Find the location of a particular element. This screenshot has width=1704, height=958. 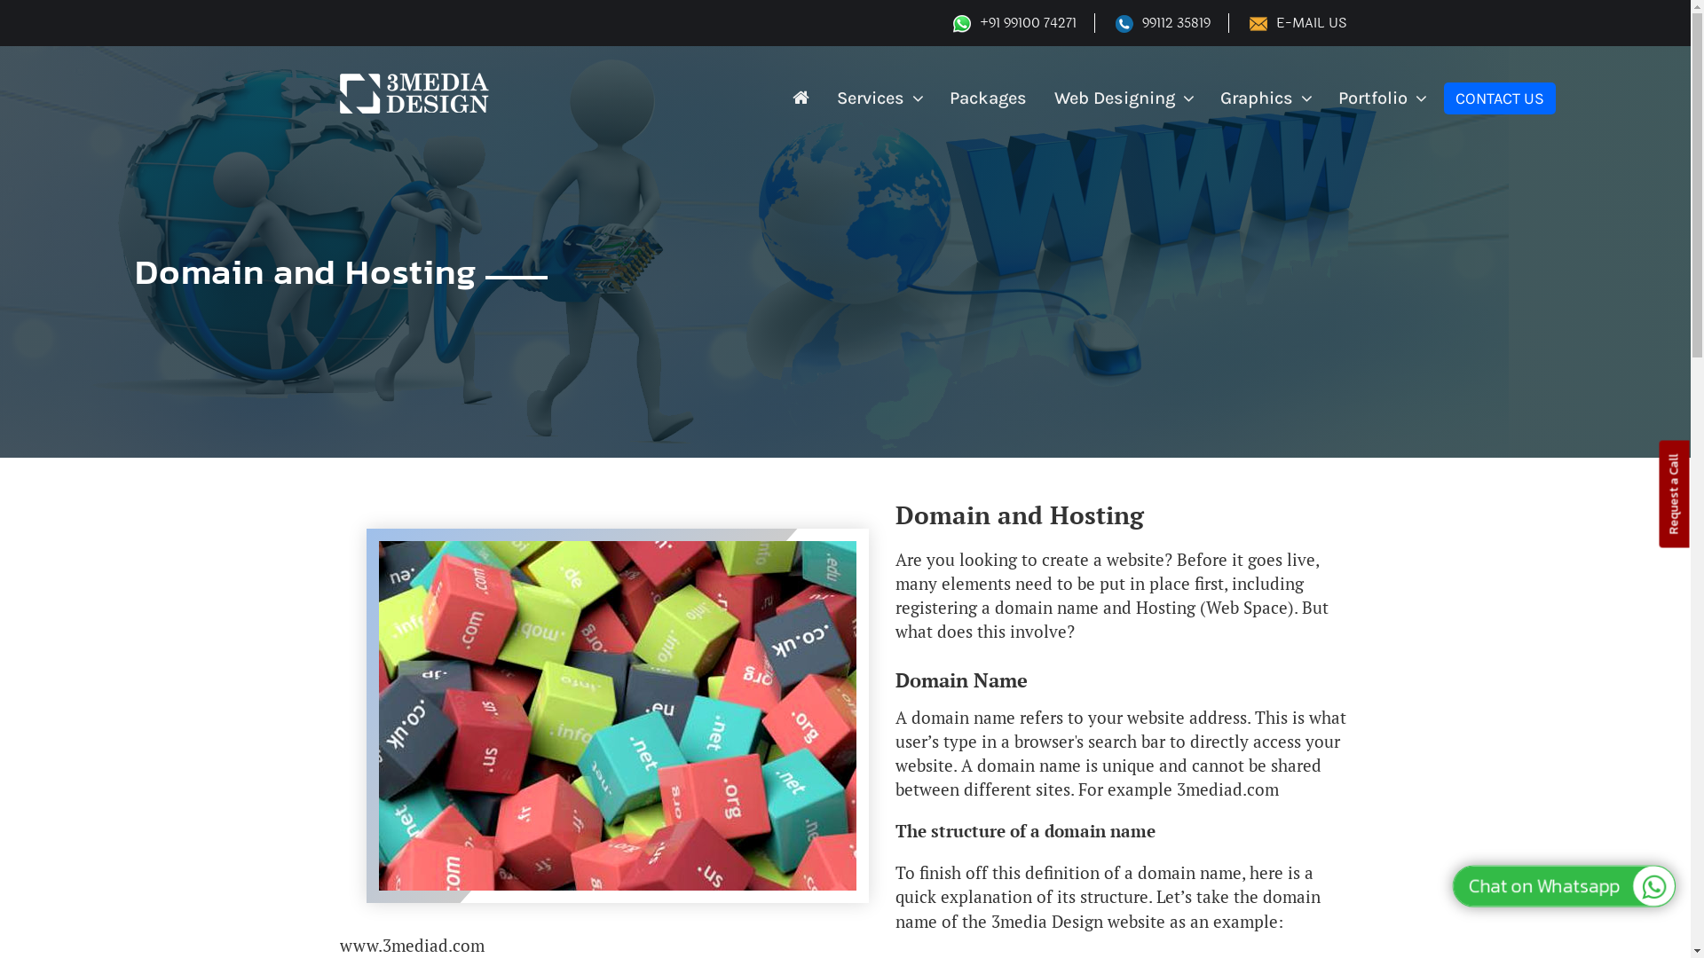

Portfolio is located at coordinates (1382, 99).